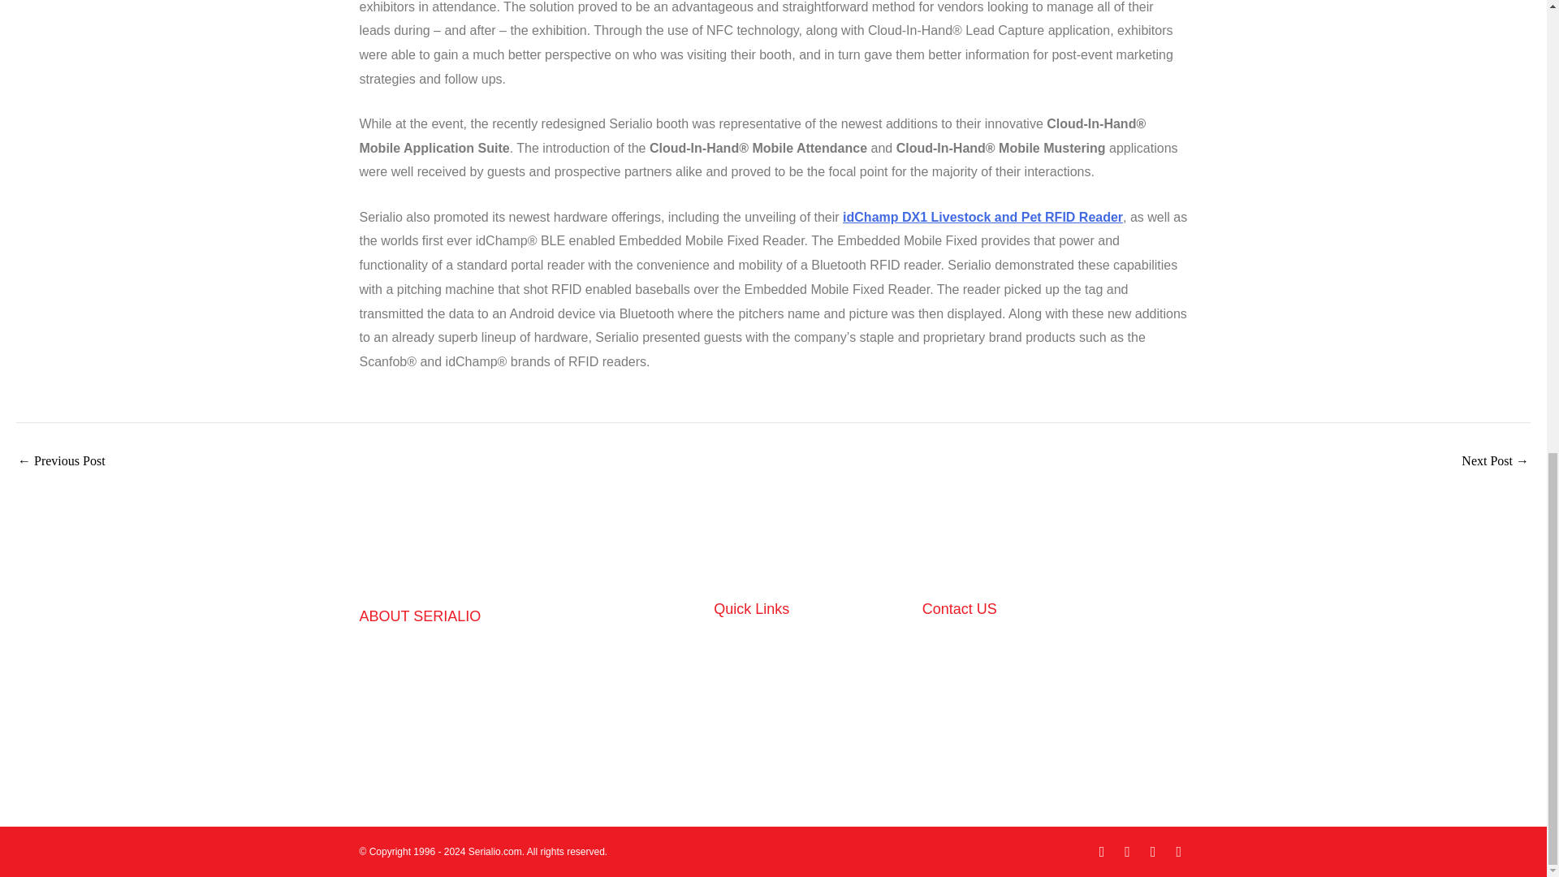  What do you see at coordinates (982, 218) in the screenshot?
I see `idChamp DX1 Livestock and Pet RFID Reader` at bounding box center [982, 218].